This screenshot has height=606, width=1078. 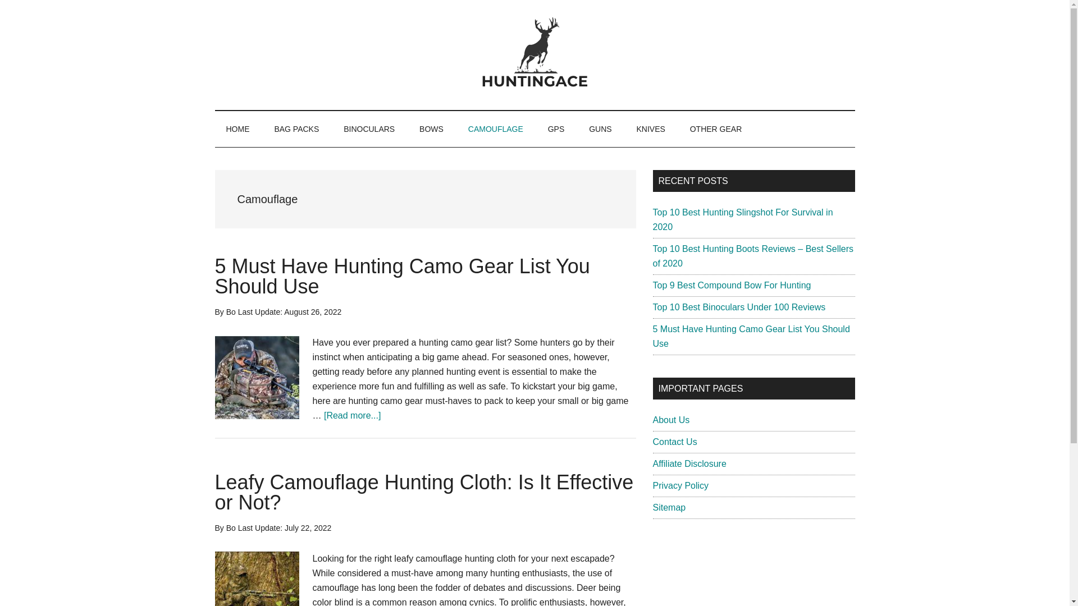 I want to click on Top 9 Best Compound Bow For Hunting, so click(x=731, y=285).